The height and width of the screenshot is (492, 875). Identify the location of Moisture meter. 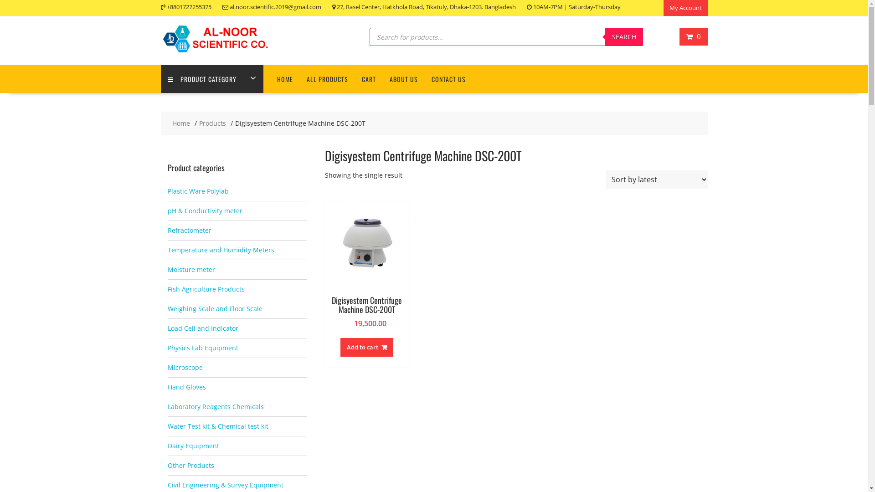
(191, 270).